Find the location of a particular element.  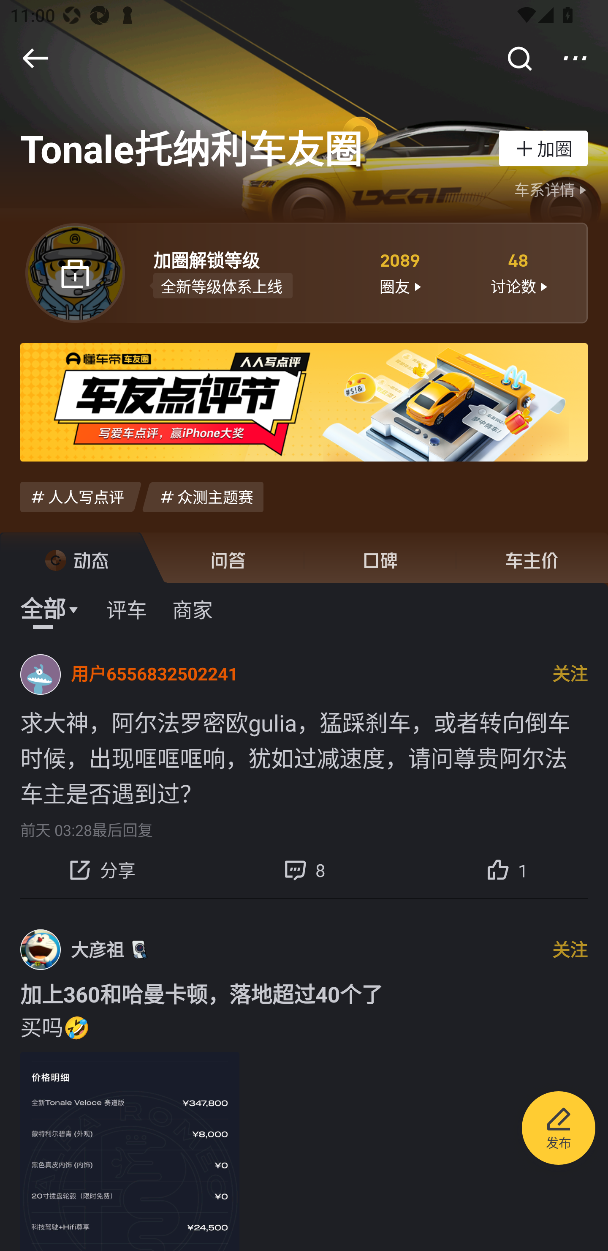

加圈解锁等级 全新等级体系上线 is located at coordinates (245, 272).